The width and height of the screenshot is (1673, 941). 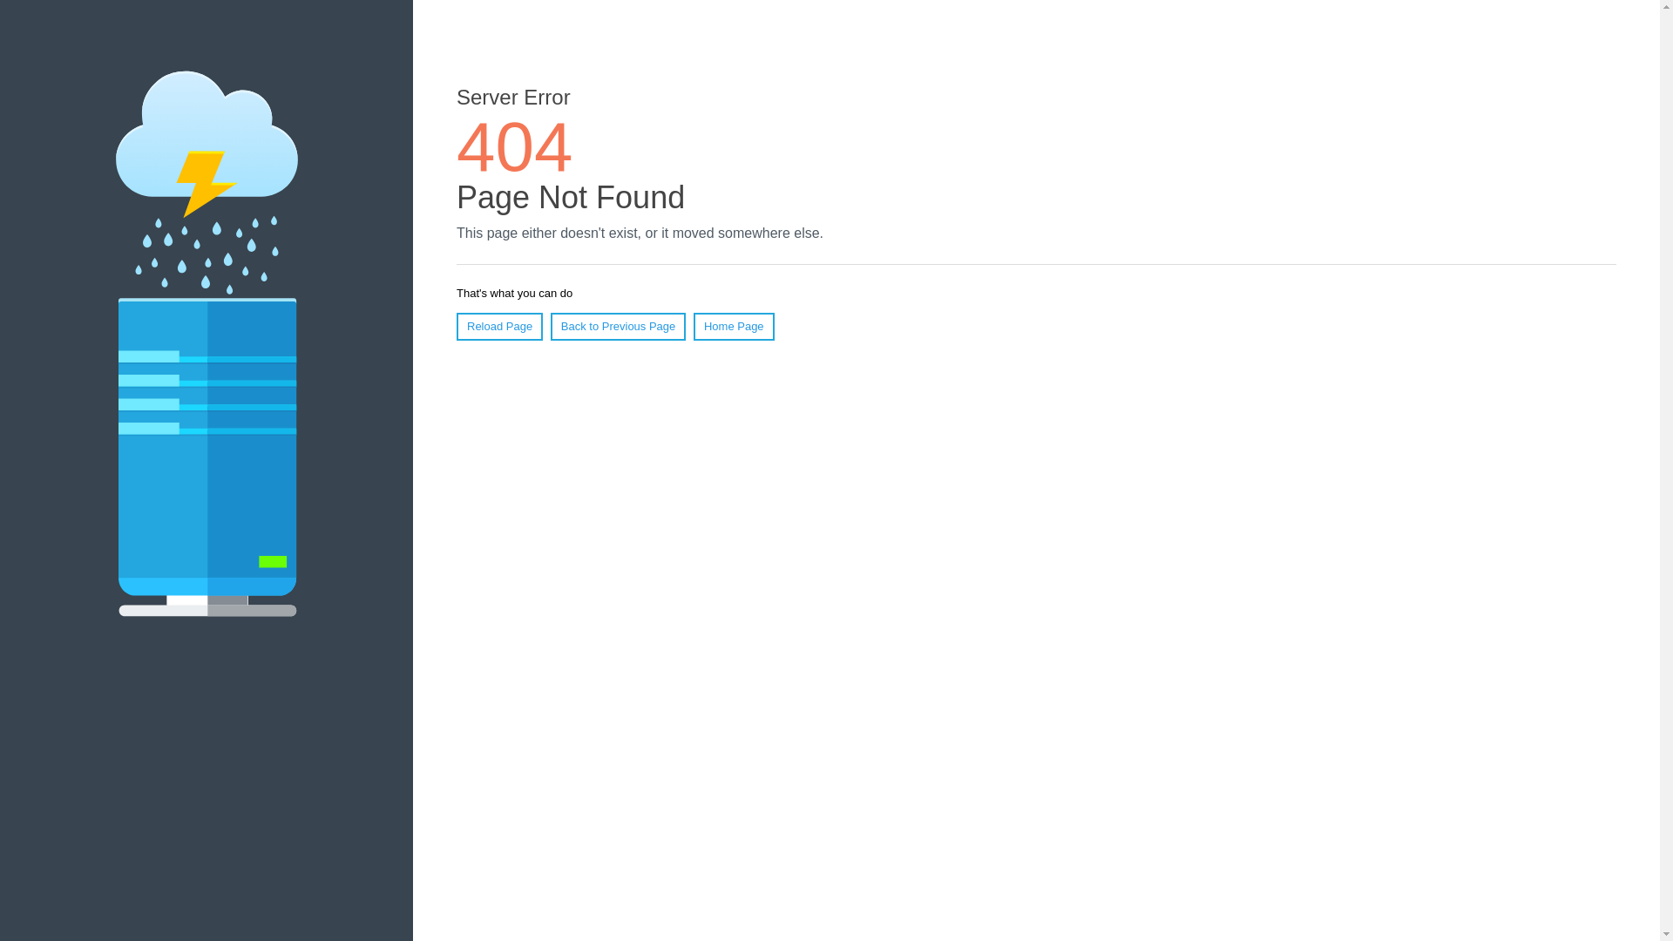 I want to click on Home Page, so click(x=734, y=326).